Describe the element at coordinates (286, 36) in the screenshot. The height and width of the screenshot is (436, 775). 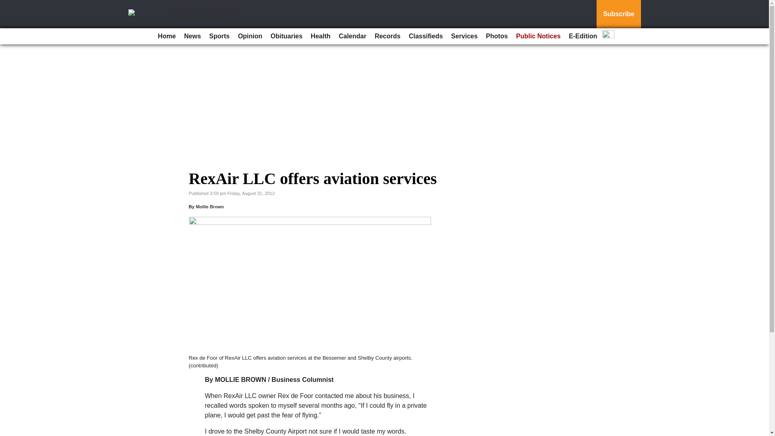
I see `Obituaries` at that location.